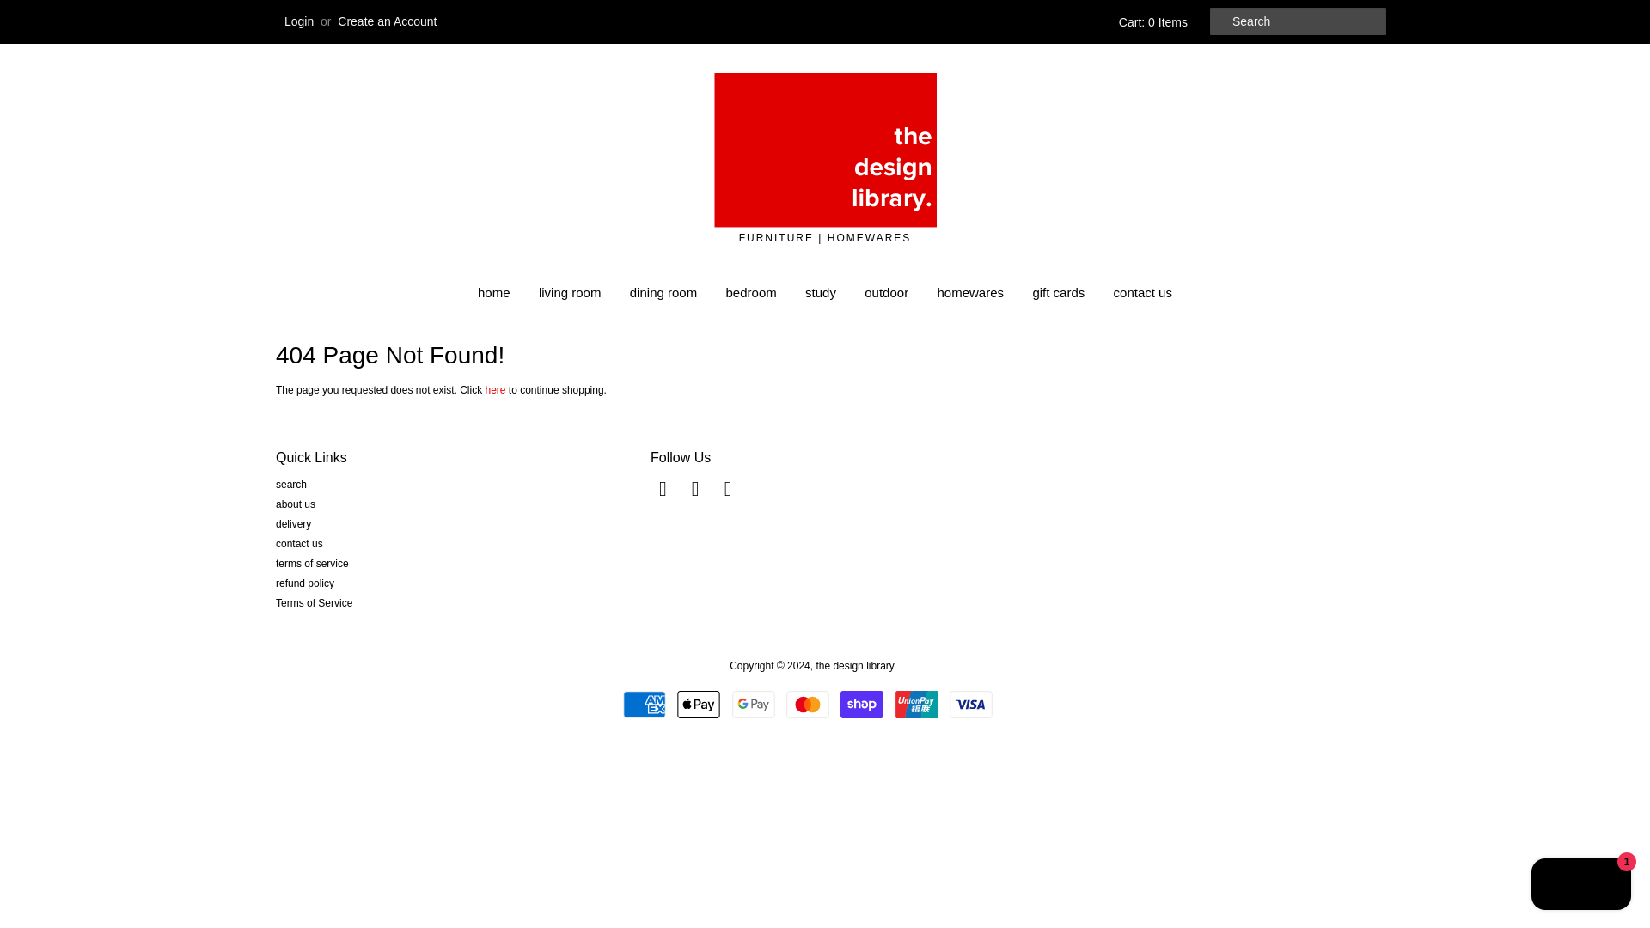 The height and width of the screenshot is (928, 1650). Describe the element at coordinates (304, 583) in the screenshot. I see `refund policy` at that location.